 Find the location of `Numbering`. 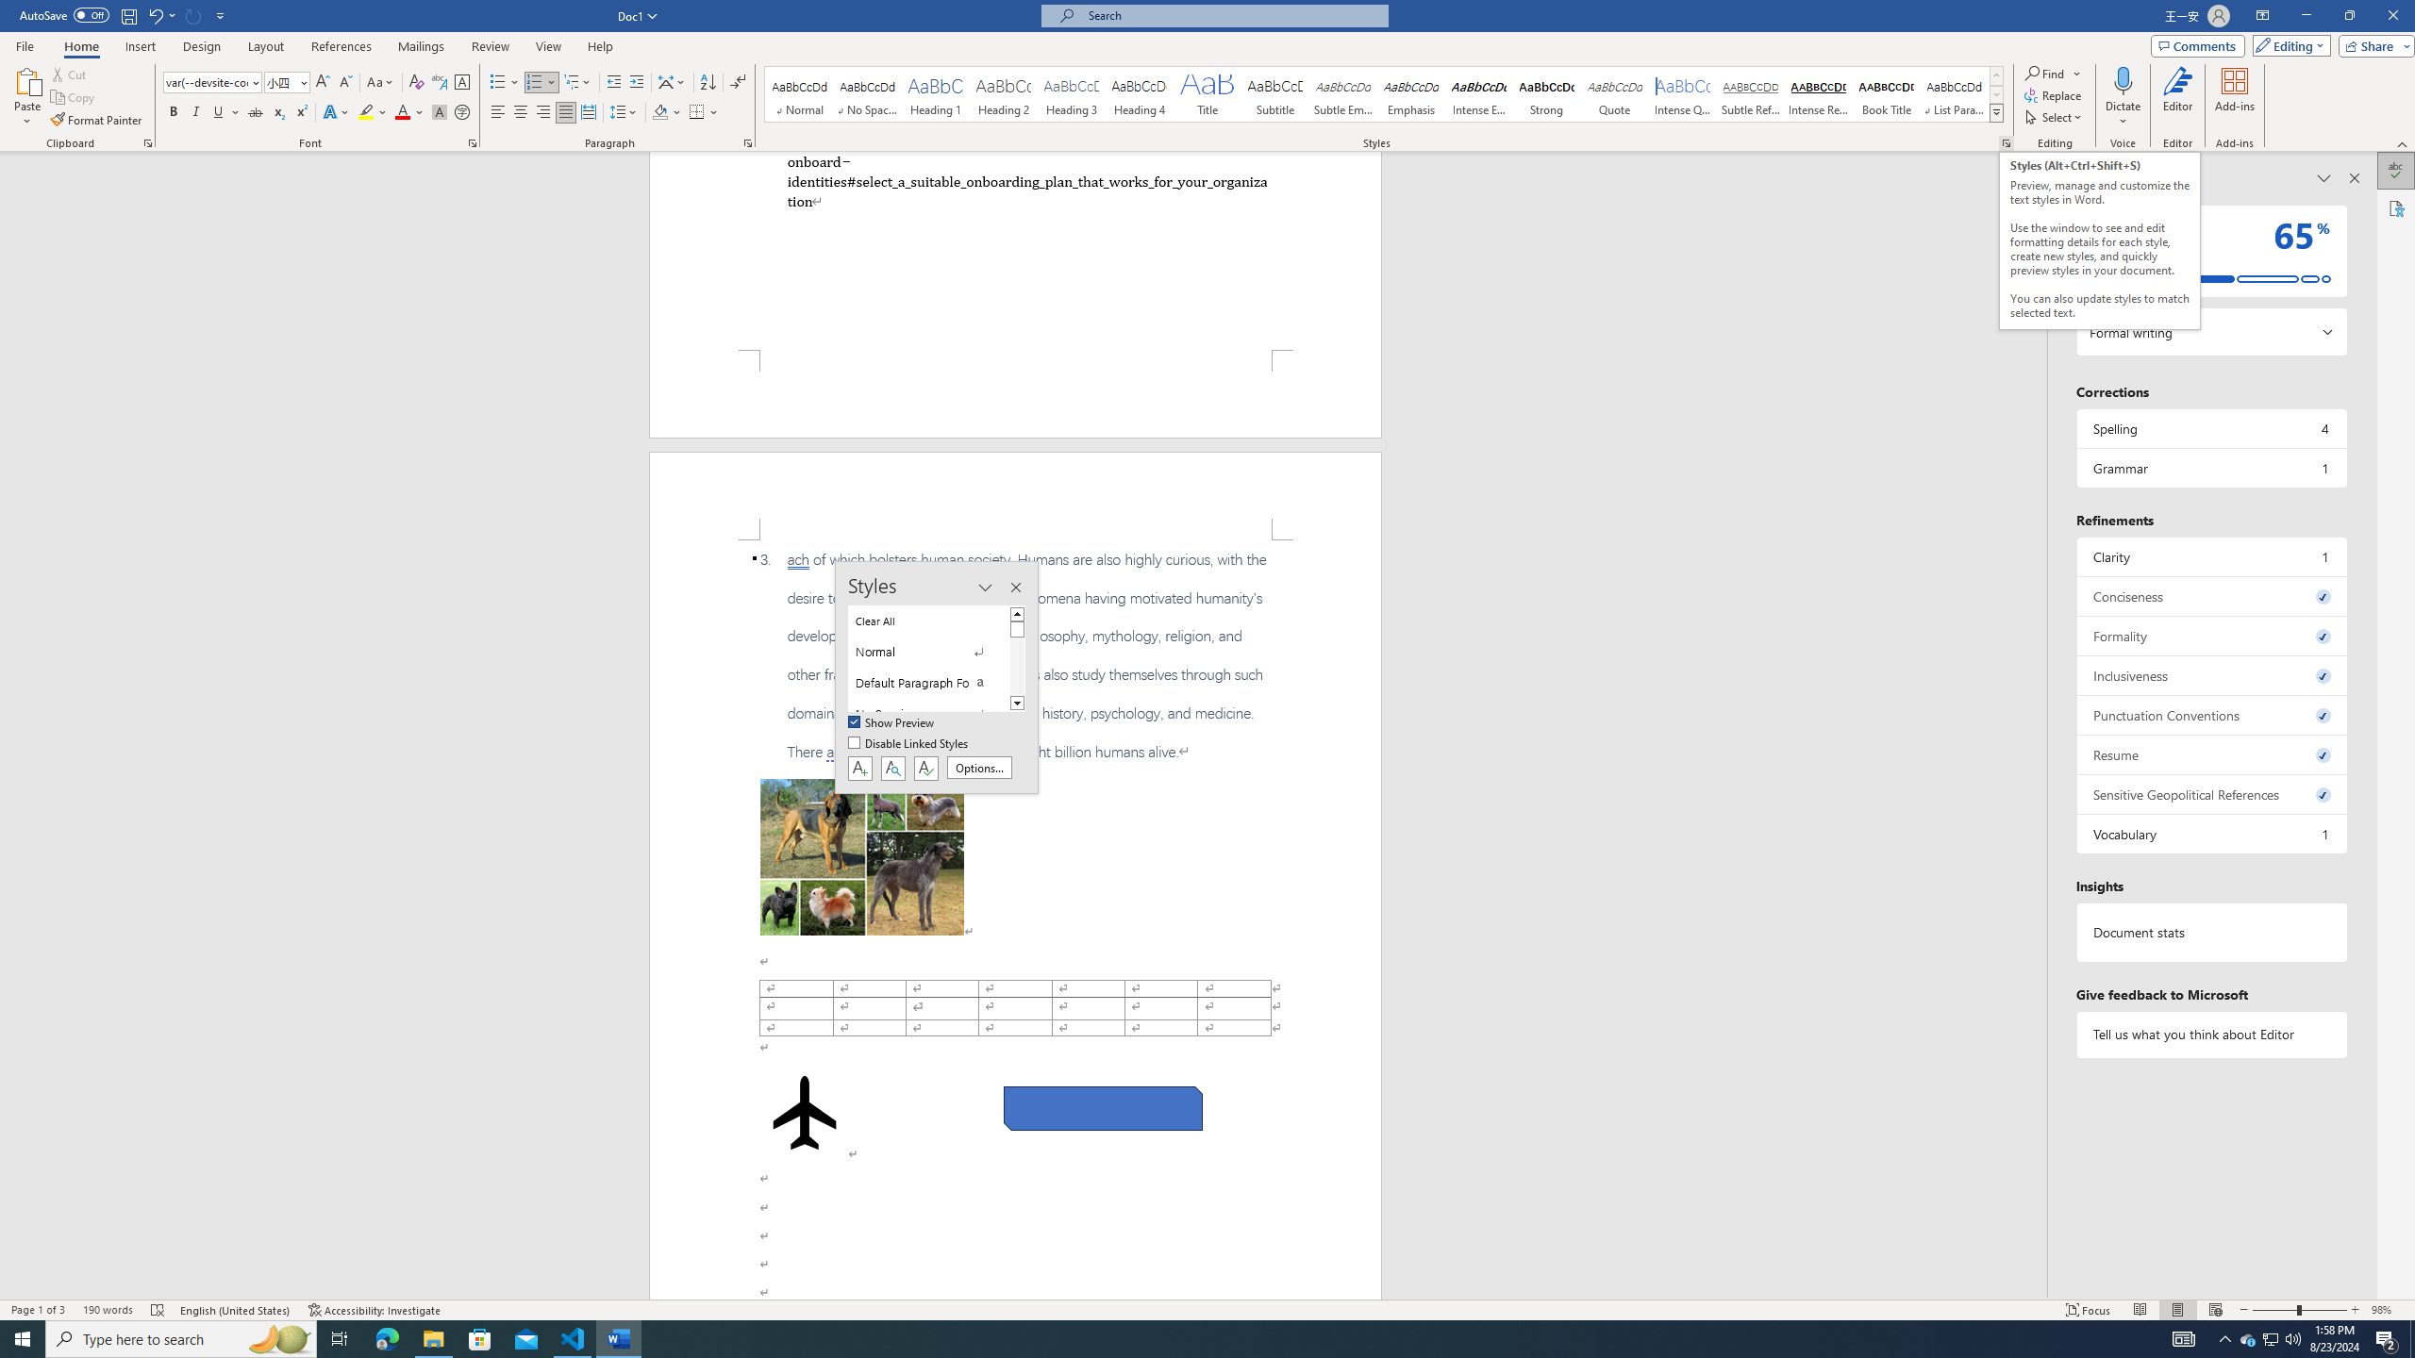

Numbering is located at coordinates (541, 83).